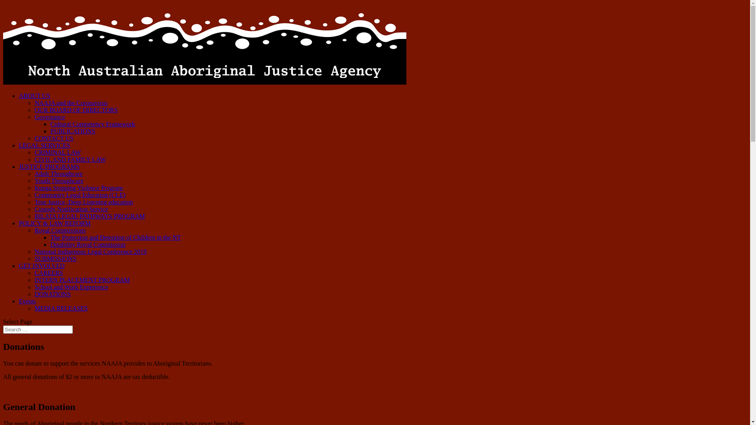 The height and width of the screenshot is (425, 756). I want to click on PUBLICATIONS, so click(73, 131).